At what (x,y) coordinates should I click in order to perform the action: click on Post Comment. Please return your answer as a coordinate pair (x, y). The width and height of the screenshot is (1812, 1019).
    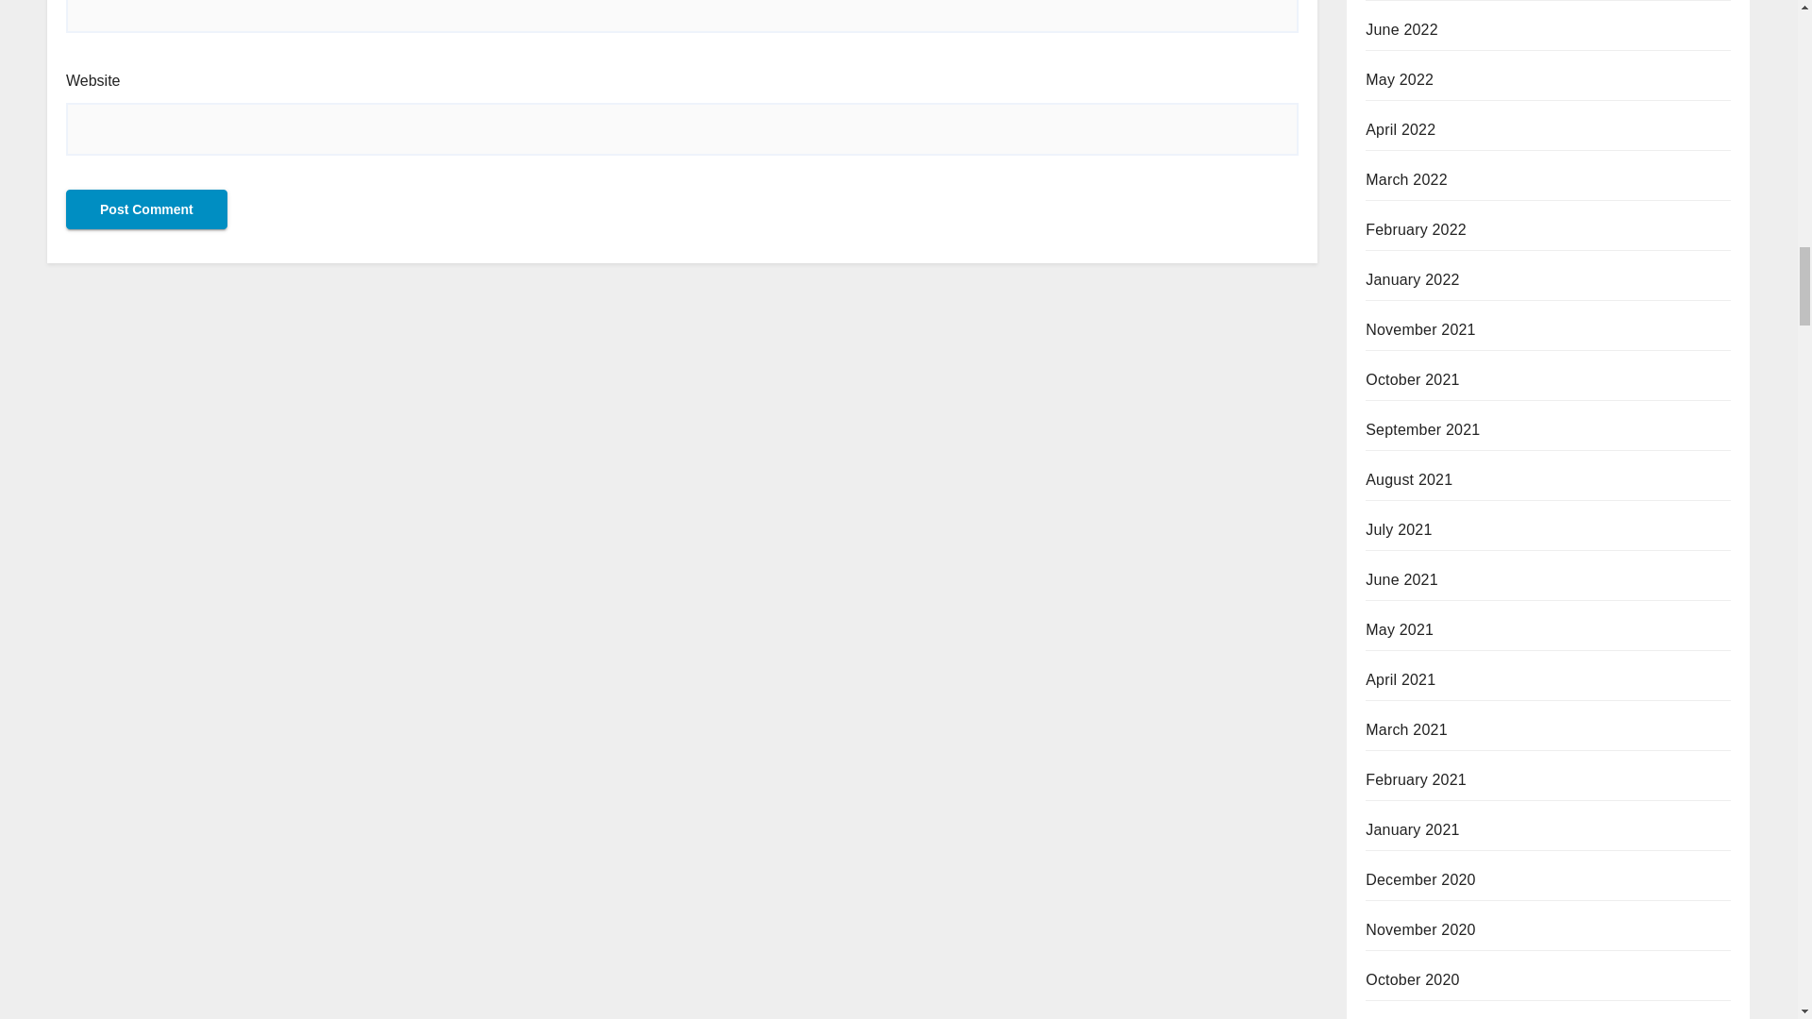
    Looking at the image, I should click on (146, 209).